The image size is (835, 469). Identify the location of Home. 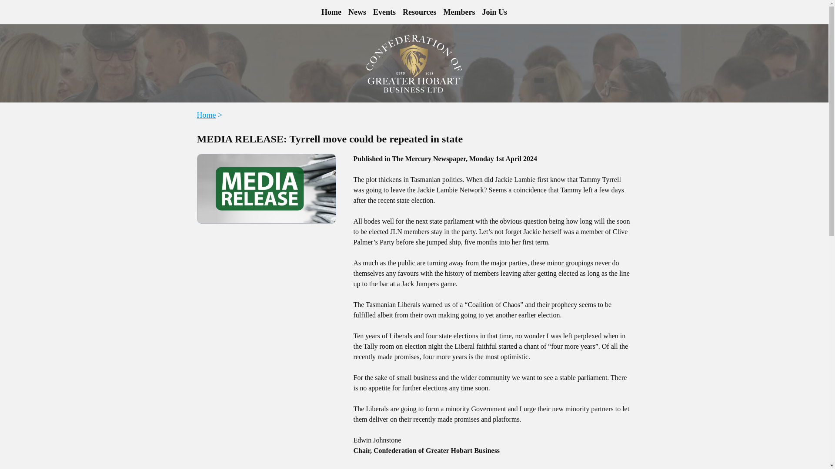
(206, 115).